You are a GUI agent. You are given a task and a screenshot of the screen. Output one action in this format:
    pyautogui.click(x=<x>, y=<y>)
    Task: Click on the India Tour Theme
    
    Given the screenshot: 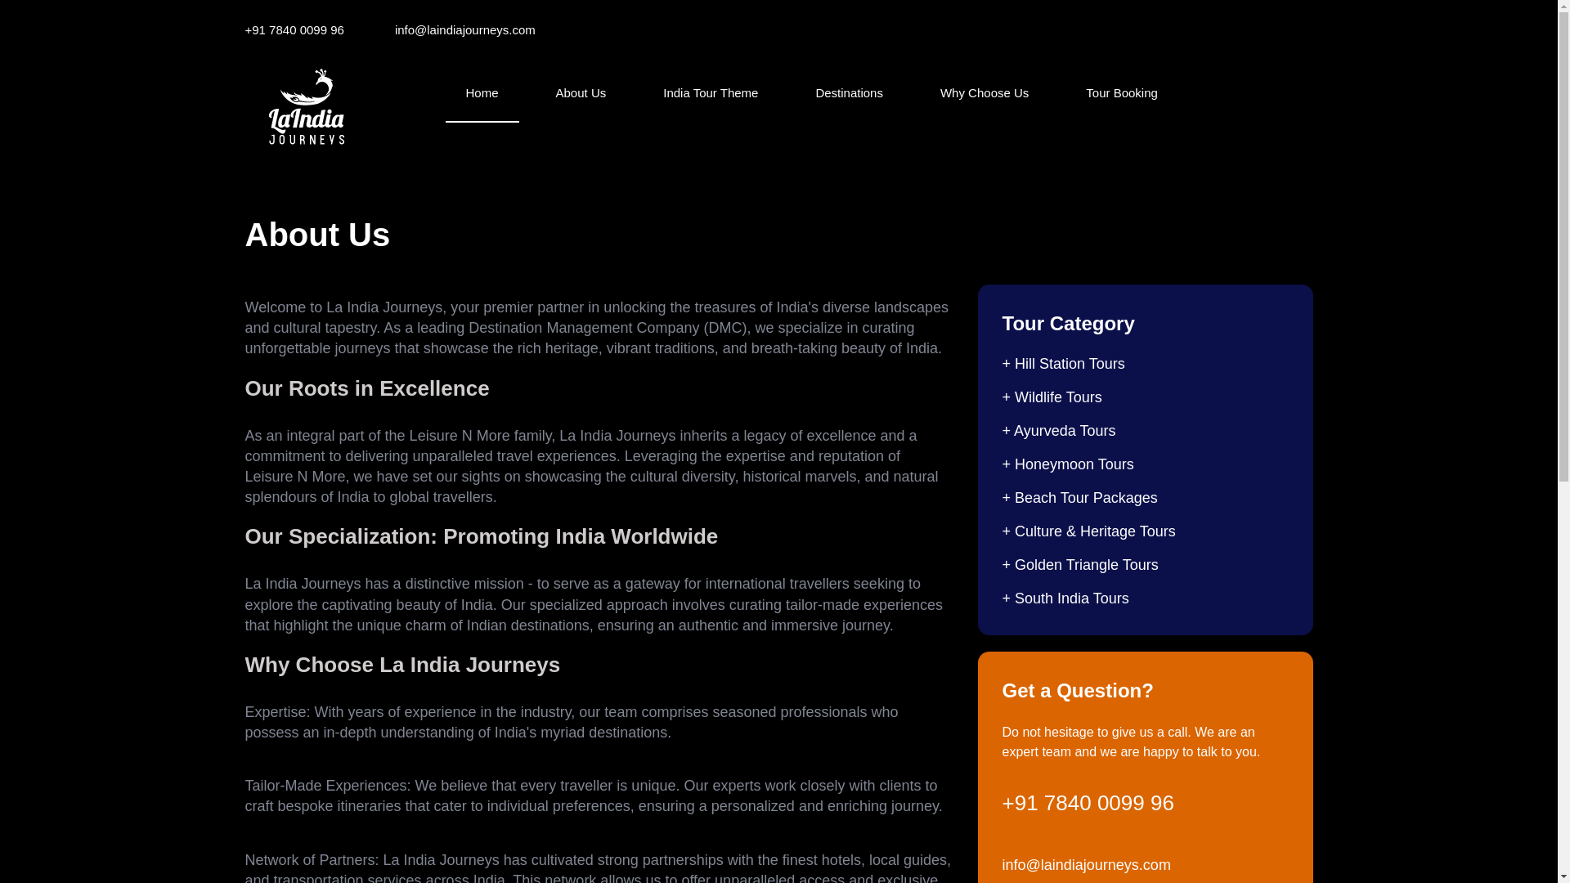 What is the action you would take?
    pyautogui.click(x=710, y=93)
    